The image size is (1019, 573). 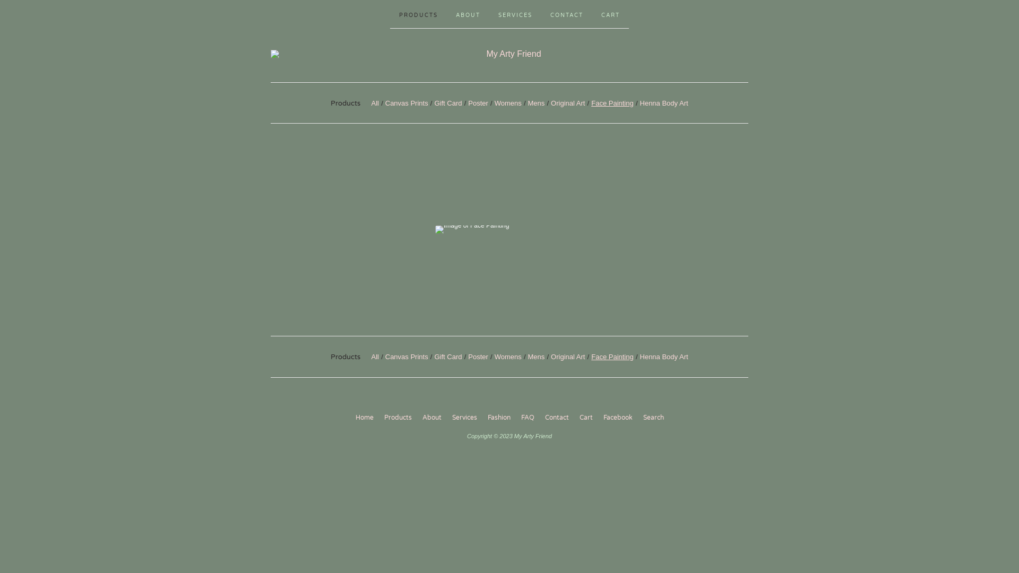 I want to click on Facebook, so click(x=618, y=418).